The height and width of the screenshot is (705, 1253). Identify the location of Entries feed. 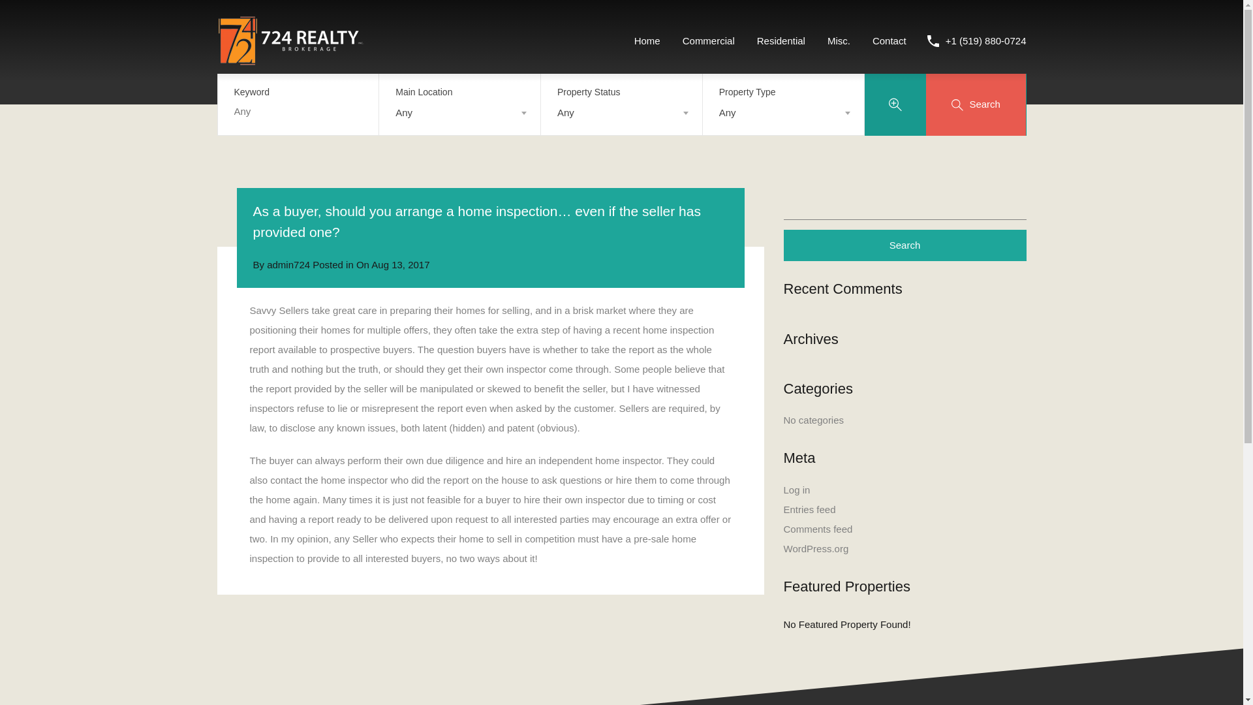
(809, 509).